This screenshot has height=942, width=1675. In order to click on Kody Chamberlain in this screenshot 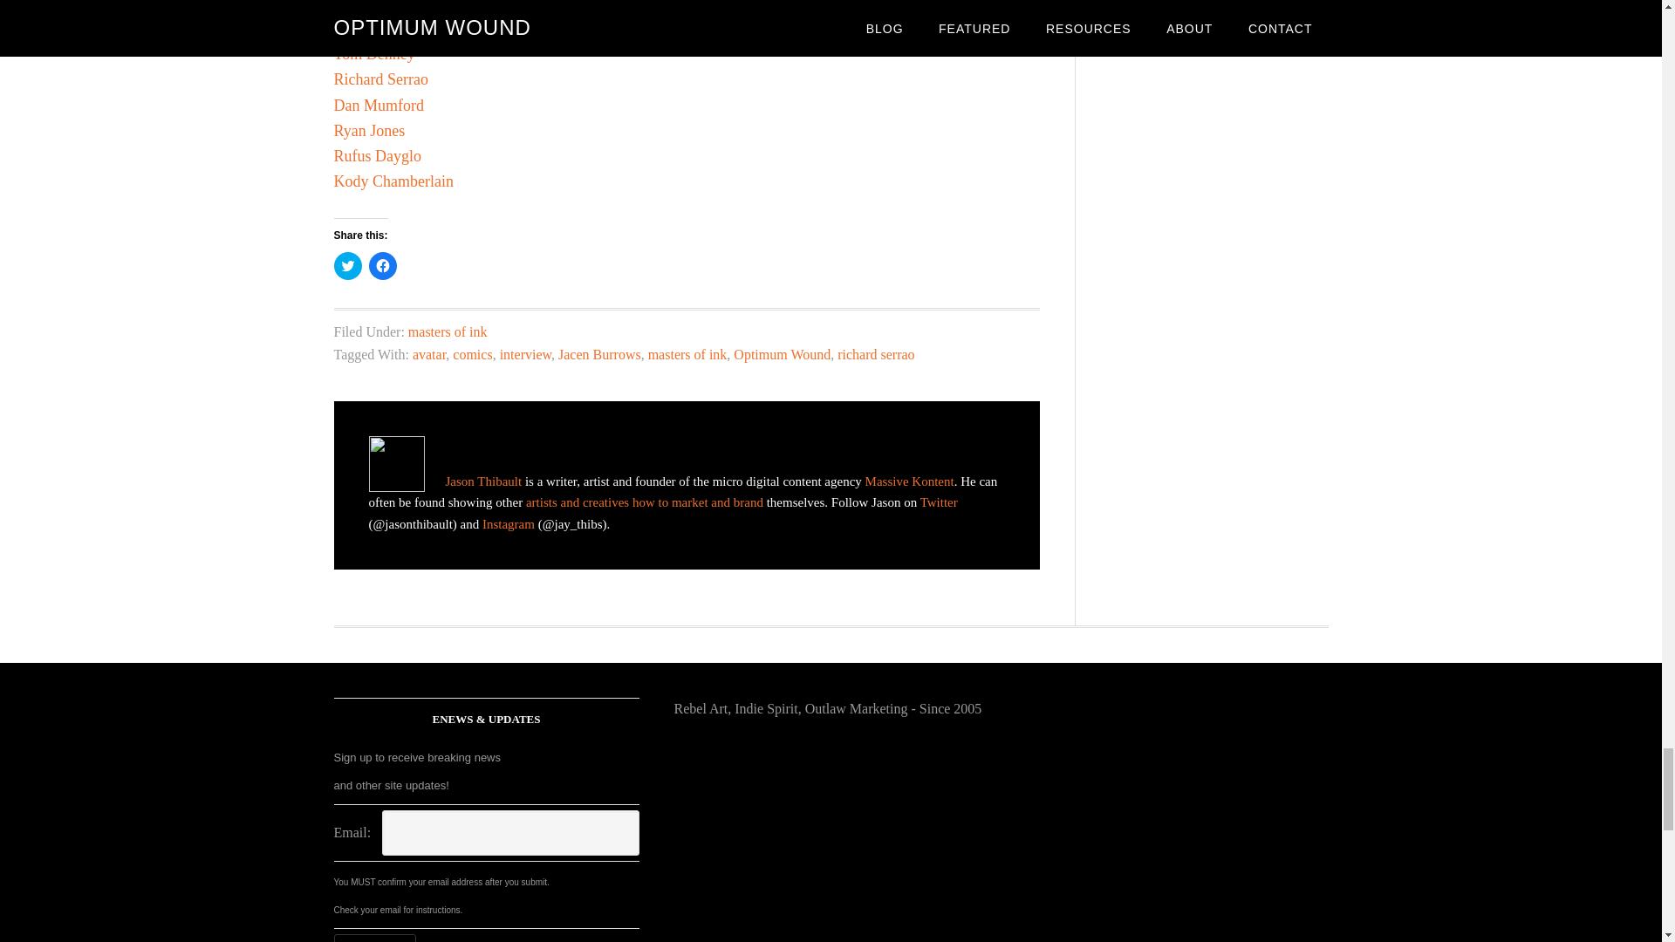, I will do `click(393, 181)`.